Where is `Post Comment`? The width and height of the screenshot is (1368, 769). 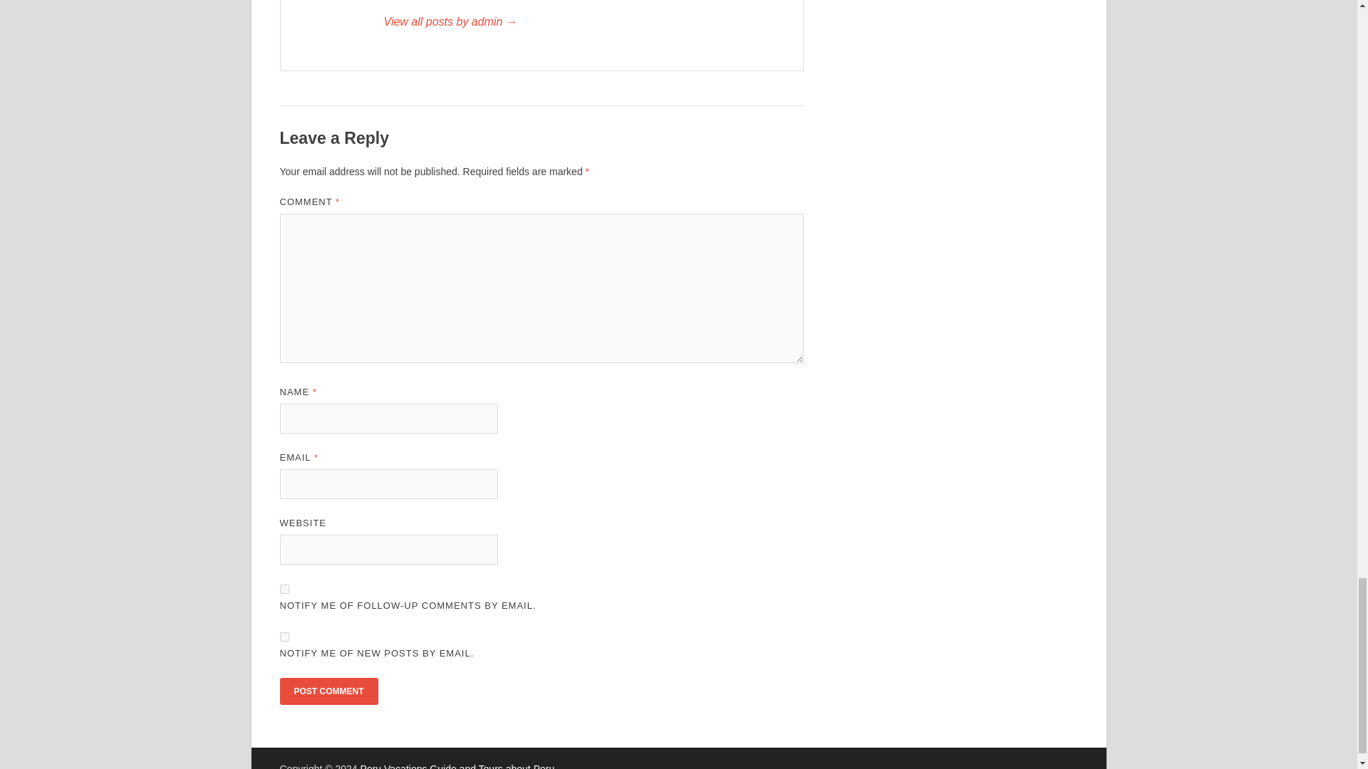
Post Comment is located at coordinates (328, 691).